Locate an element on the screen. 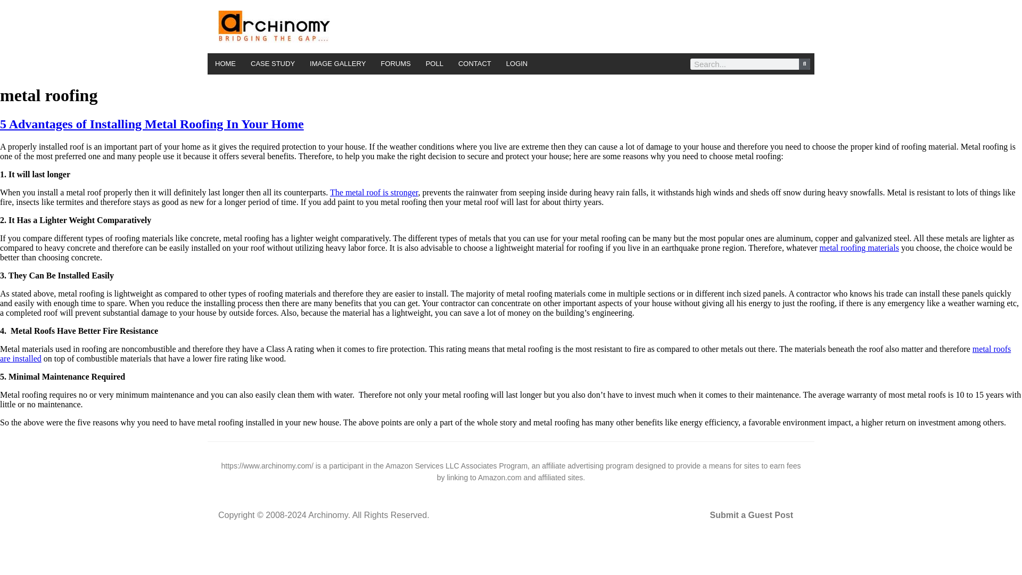 The image size is (1022, 575). CASE STUDY is located at coordinates (273, 64).